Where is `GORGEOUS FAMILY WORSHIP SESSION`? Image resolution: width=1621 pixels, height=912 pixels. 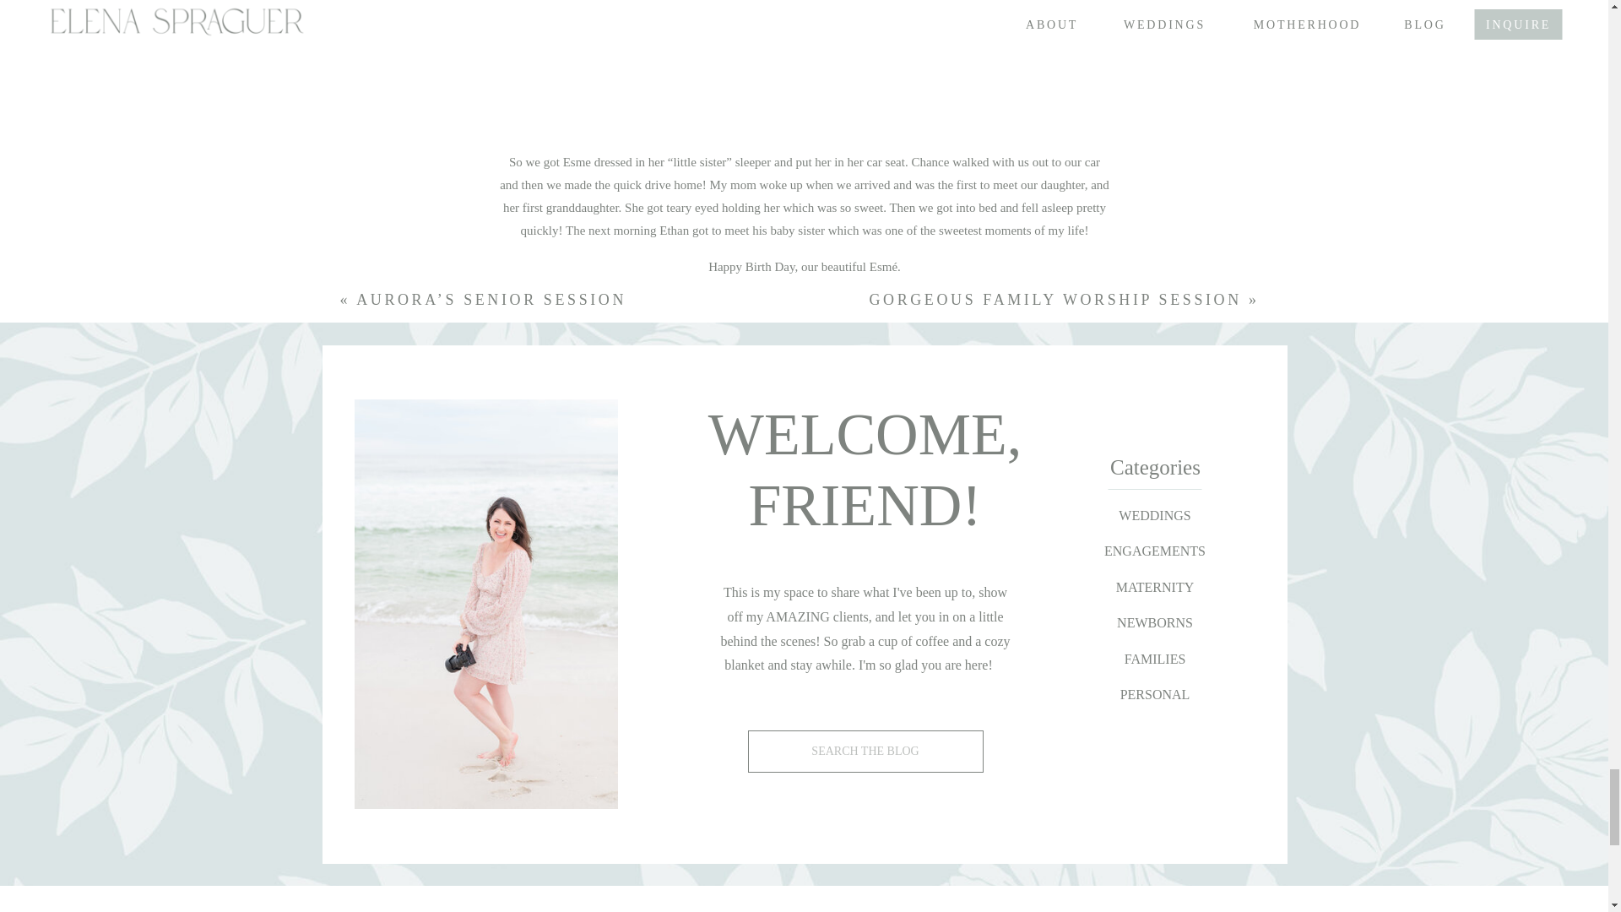
GORGEOUS FAMILY WORSHIP SESSION is located at coordinates (1055, 299).